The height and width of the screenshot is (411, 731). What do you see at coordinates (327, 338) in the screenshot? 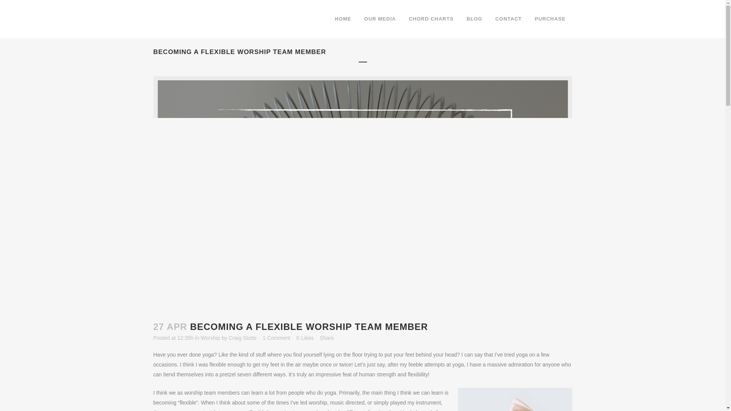
I see `Share` at bounding box center [327, 338].